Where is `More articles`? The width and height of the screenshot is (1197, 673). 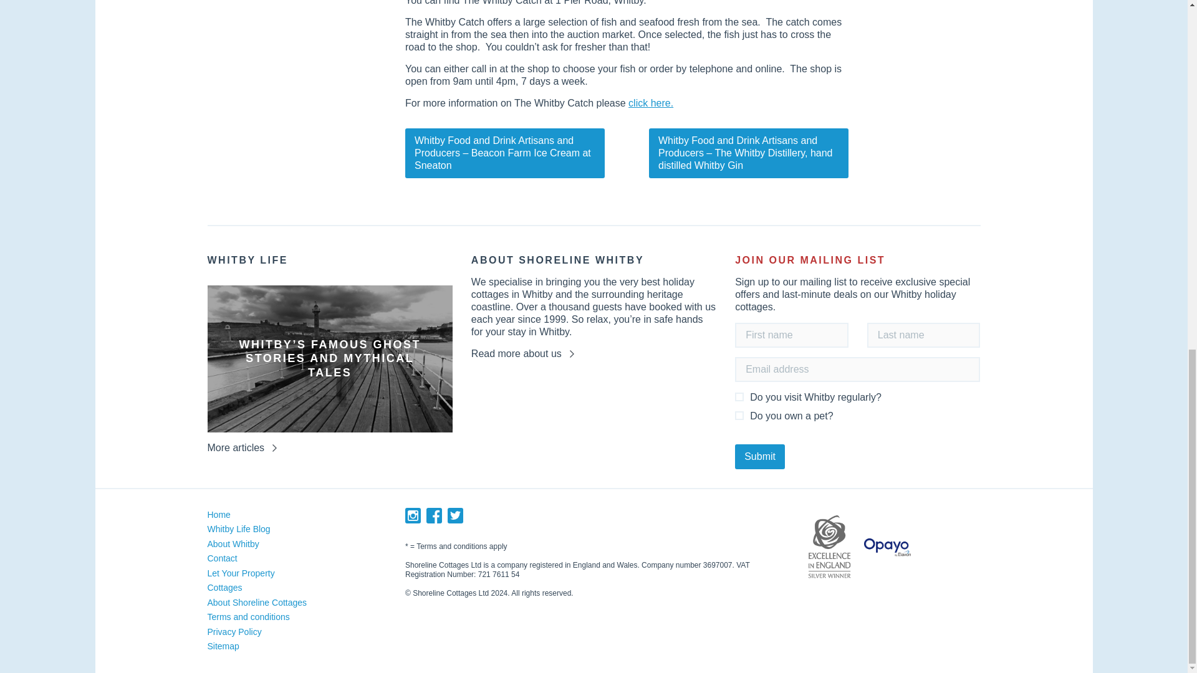 More articles is located at coordinates (242, 447).